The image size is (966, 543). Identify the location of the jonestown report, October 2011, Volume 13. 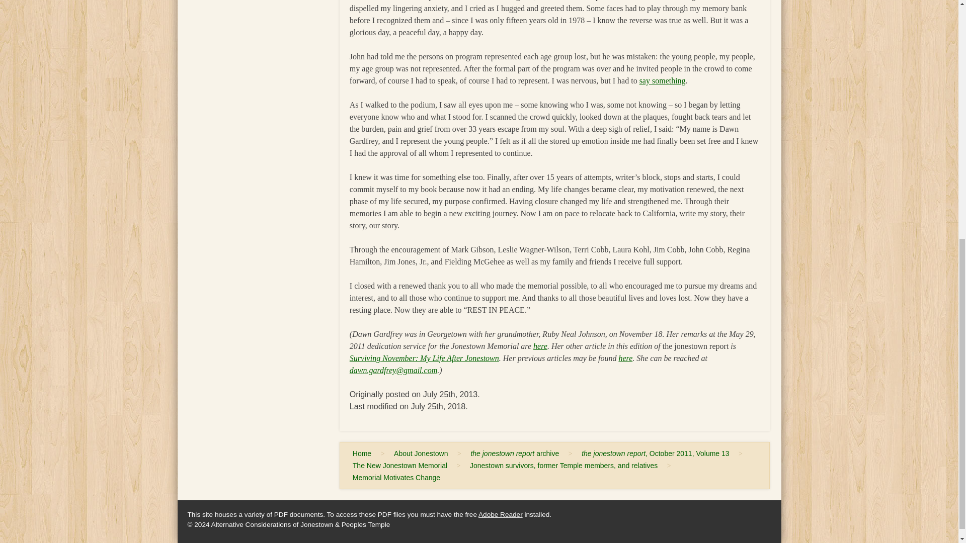
(655, 453).